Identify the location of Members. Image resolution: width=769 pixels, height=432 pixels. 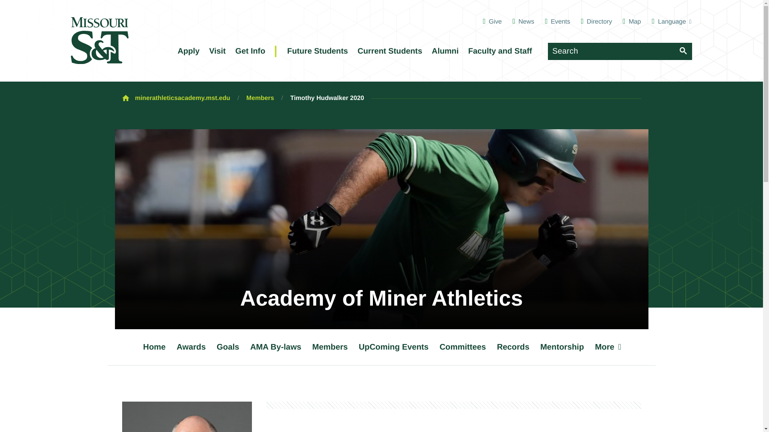
(260, 98).